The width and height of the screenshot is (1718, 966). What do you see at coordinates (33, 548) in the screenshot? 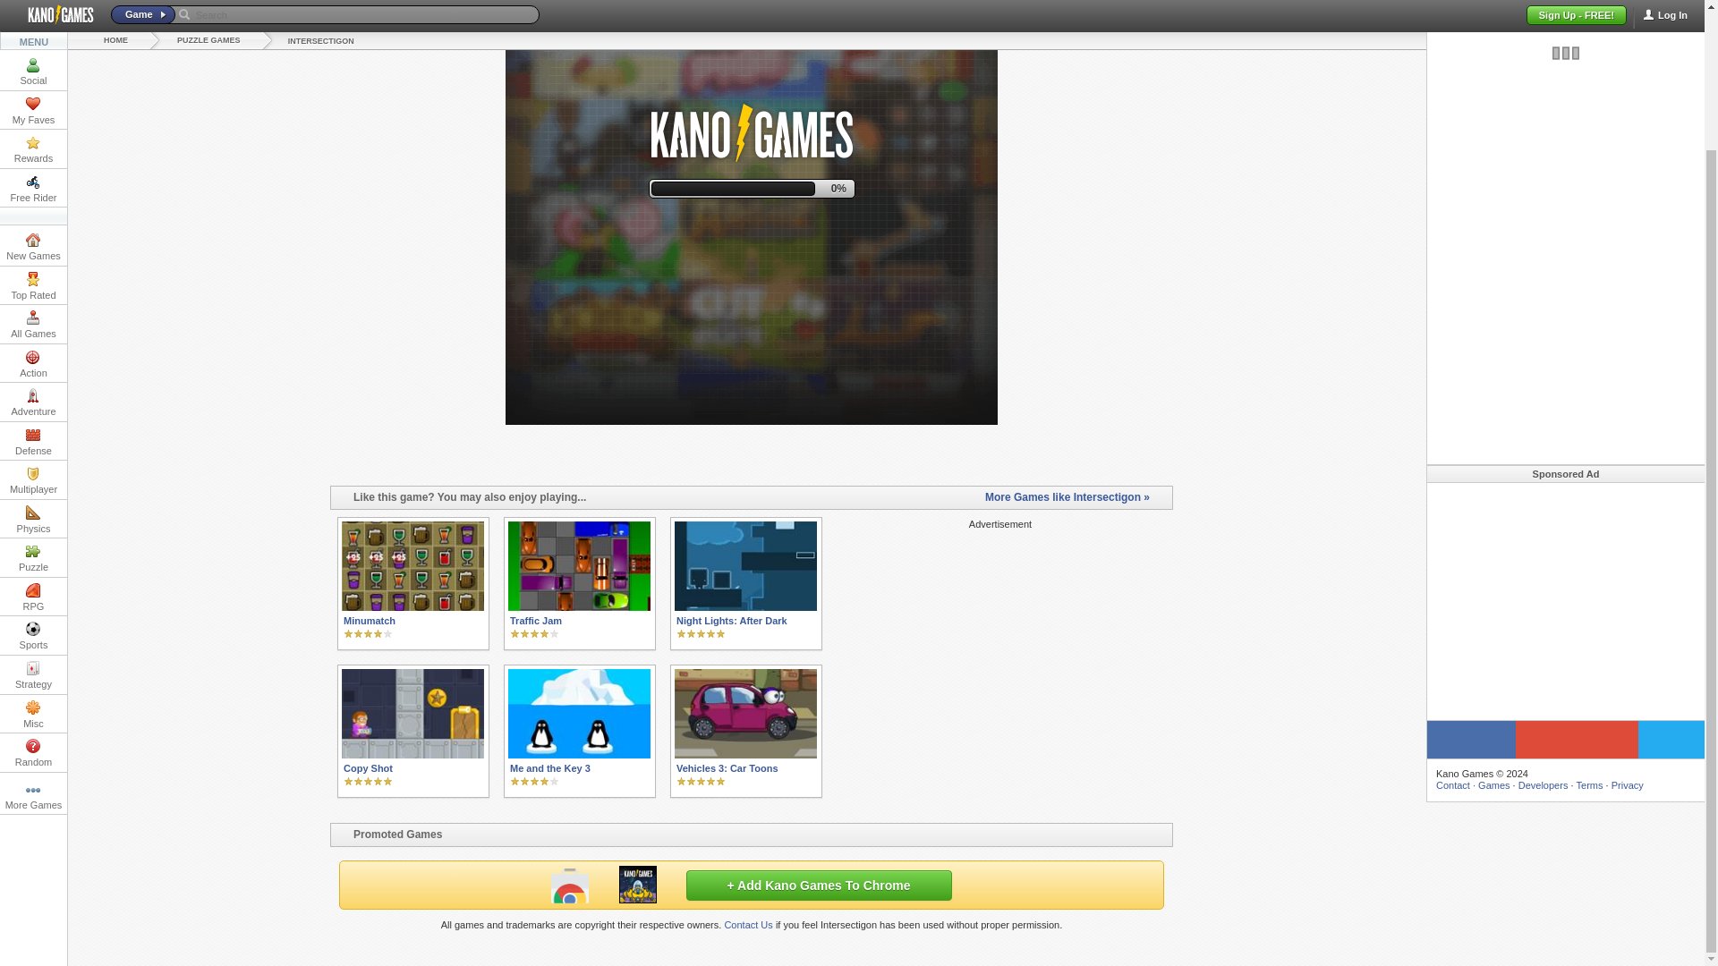
I see `Misc` at bounding box center [33, 548].